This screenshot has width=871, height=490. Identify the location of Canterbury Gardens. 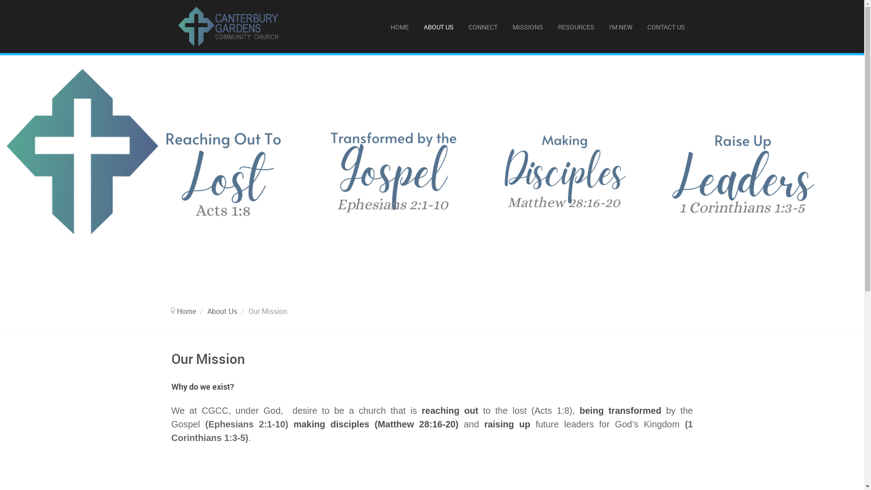
(228, 26).